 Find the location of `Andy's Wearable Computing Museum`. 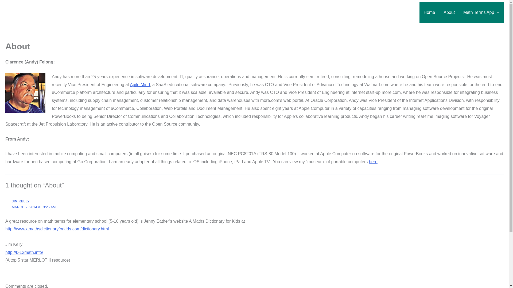

Andy's Wearable Computing Museum is located at coordinates (373, 162).